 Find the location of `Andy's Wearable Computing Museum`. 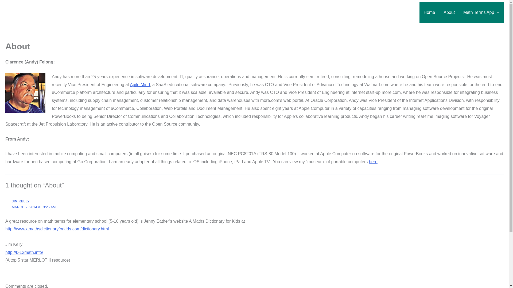

Andy's Wearable Computing Museum is located at coordinates (373, 162).